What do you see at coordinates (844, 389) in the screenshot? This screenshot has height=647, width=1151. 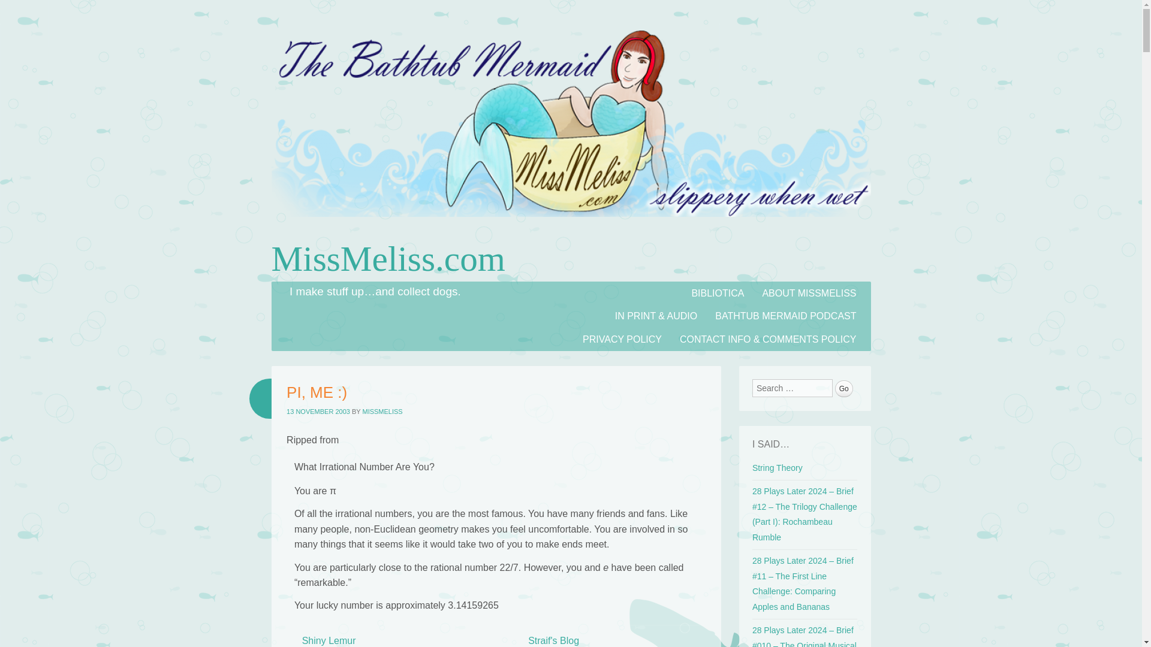 I see `Go` at bounding box center [844, 389].